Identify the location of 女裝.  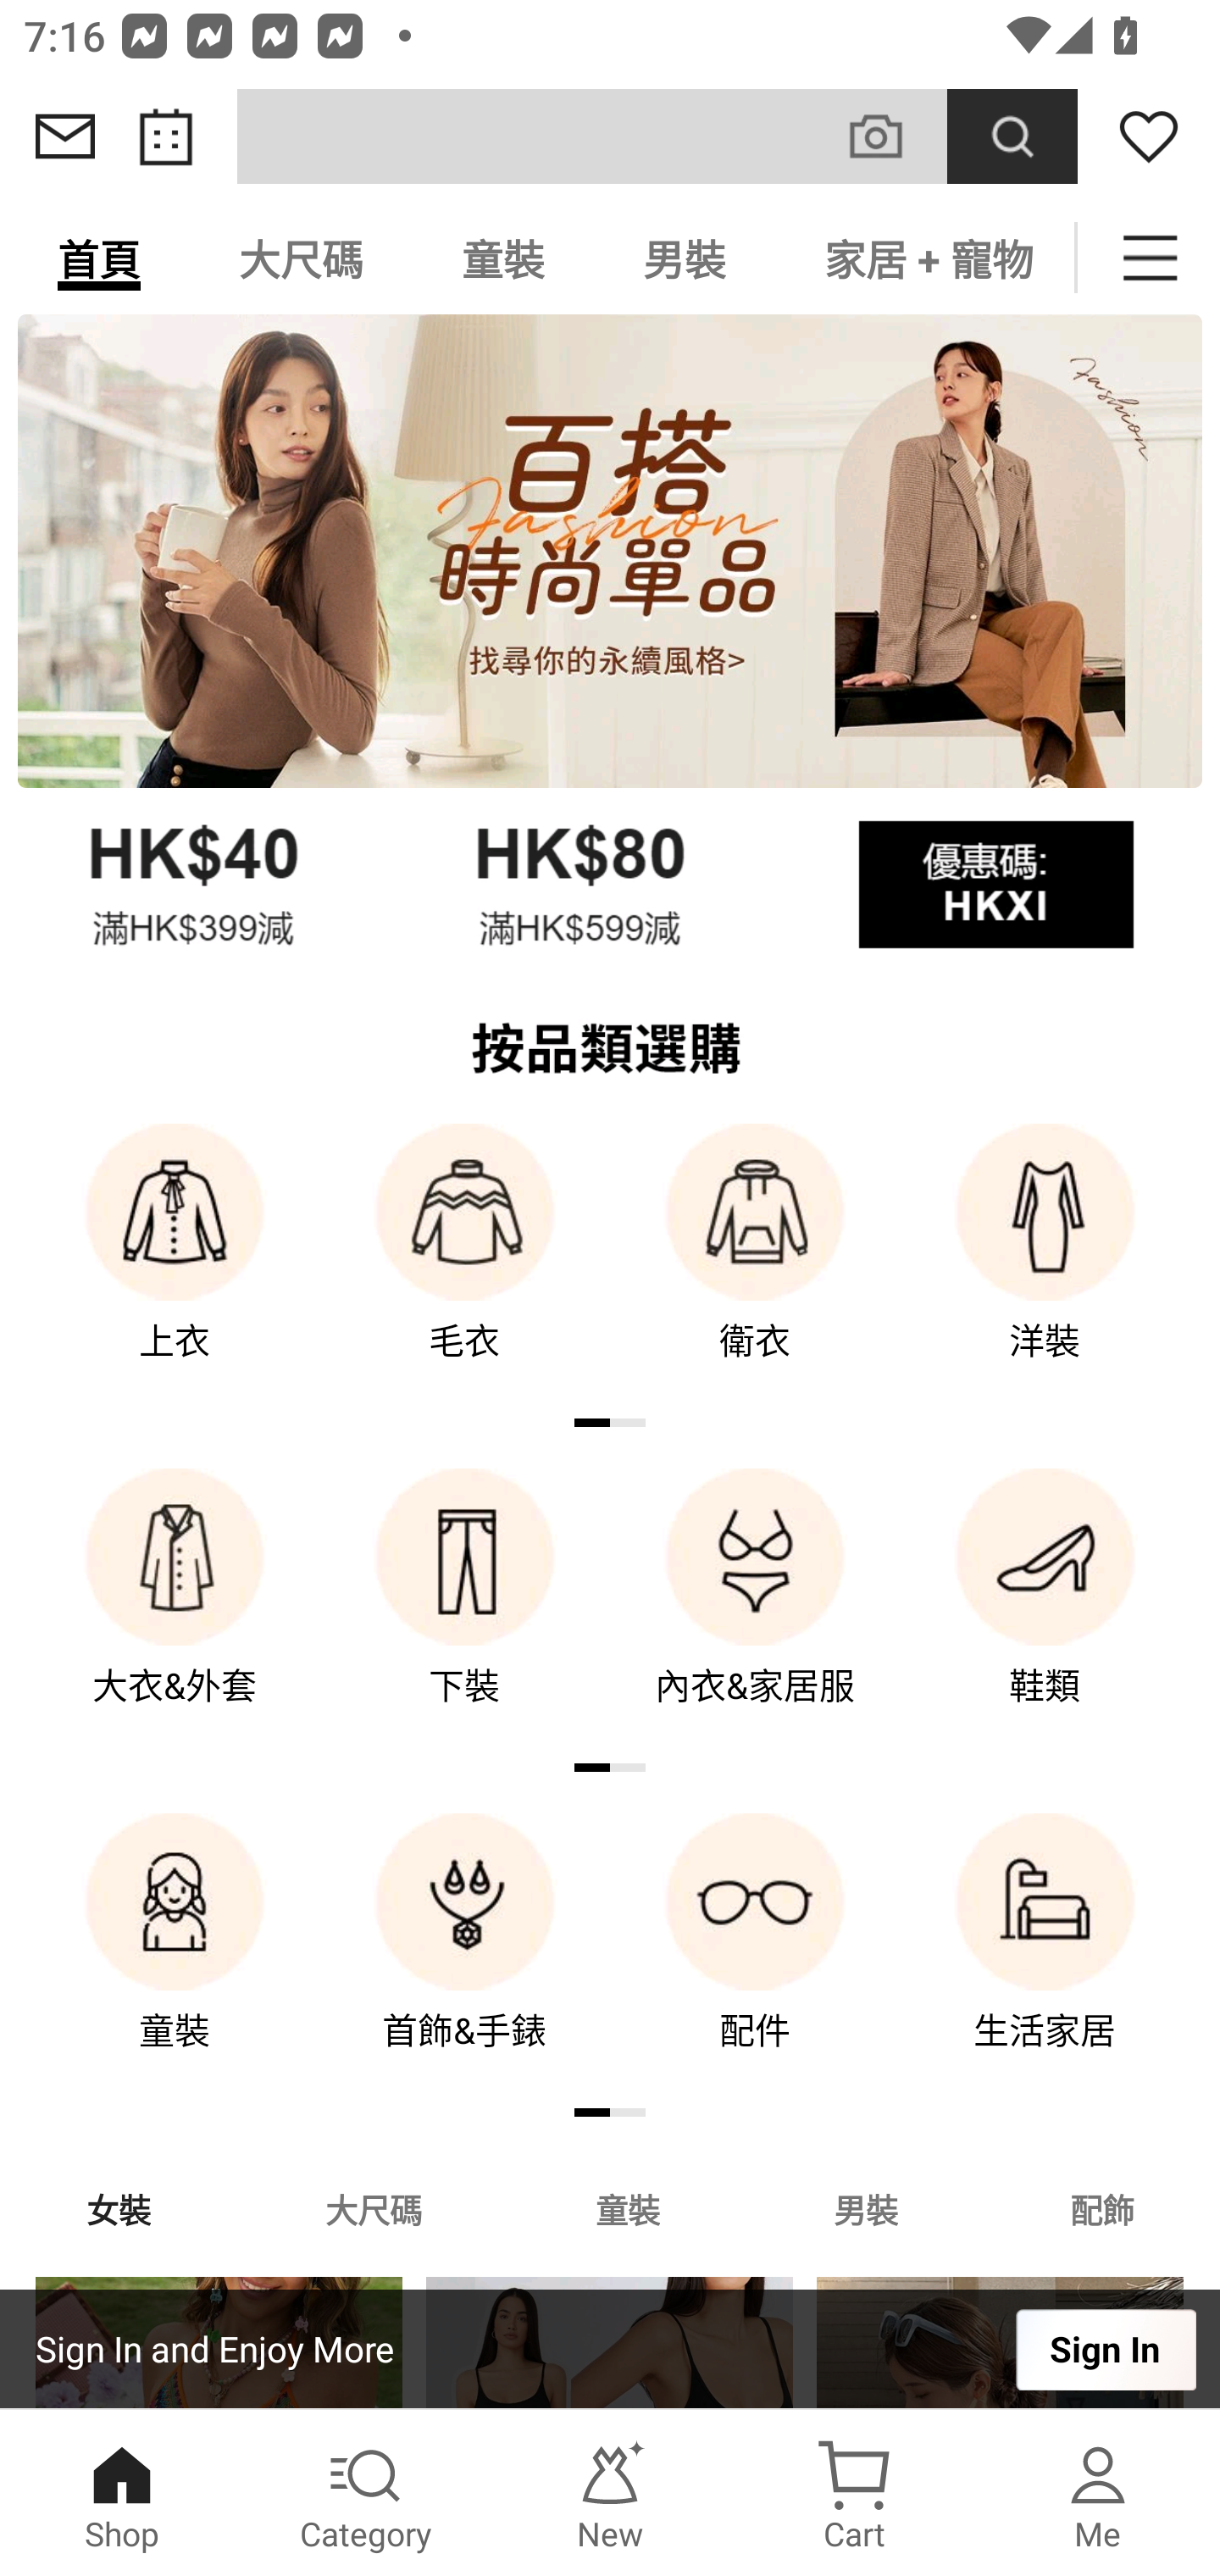
(119, 2208).